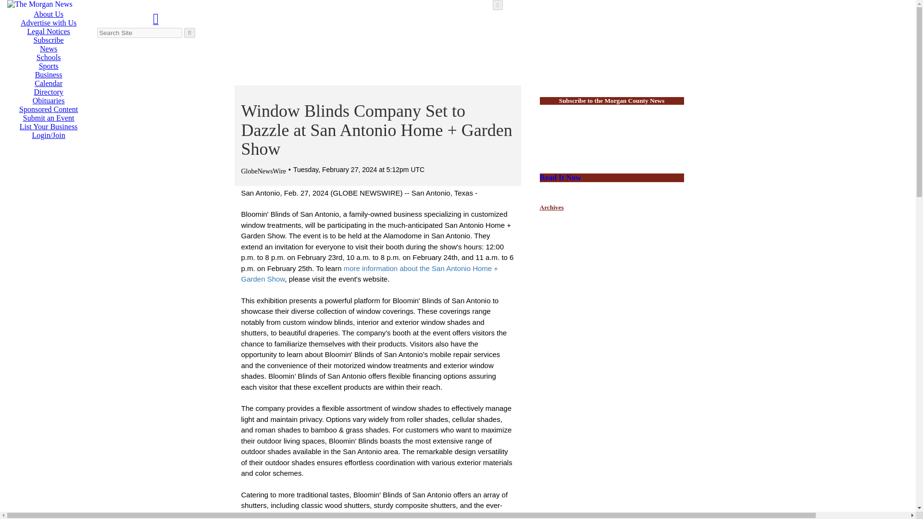 The height and width of the screenshot is (519, 923). I want to click on Read It Now, so click(611, 178).